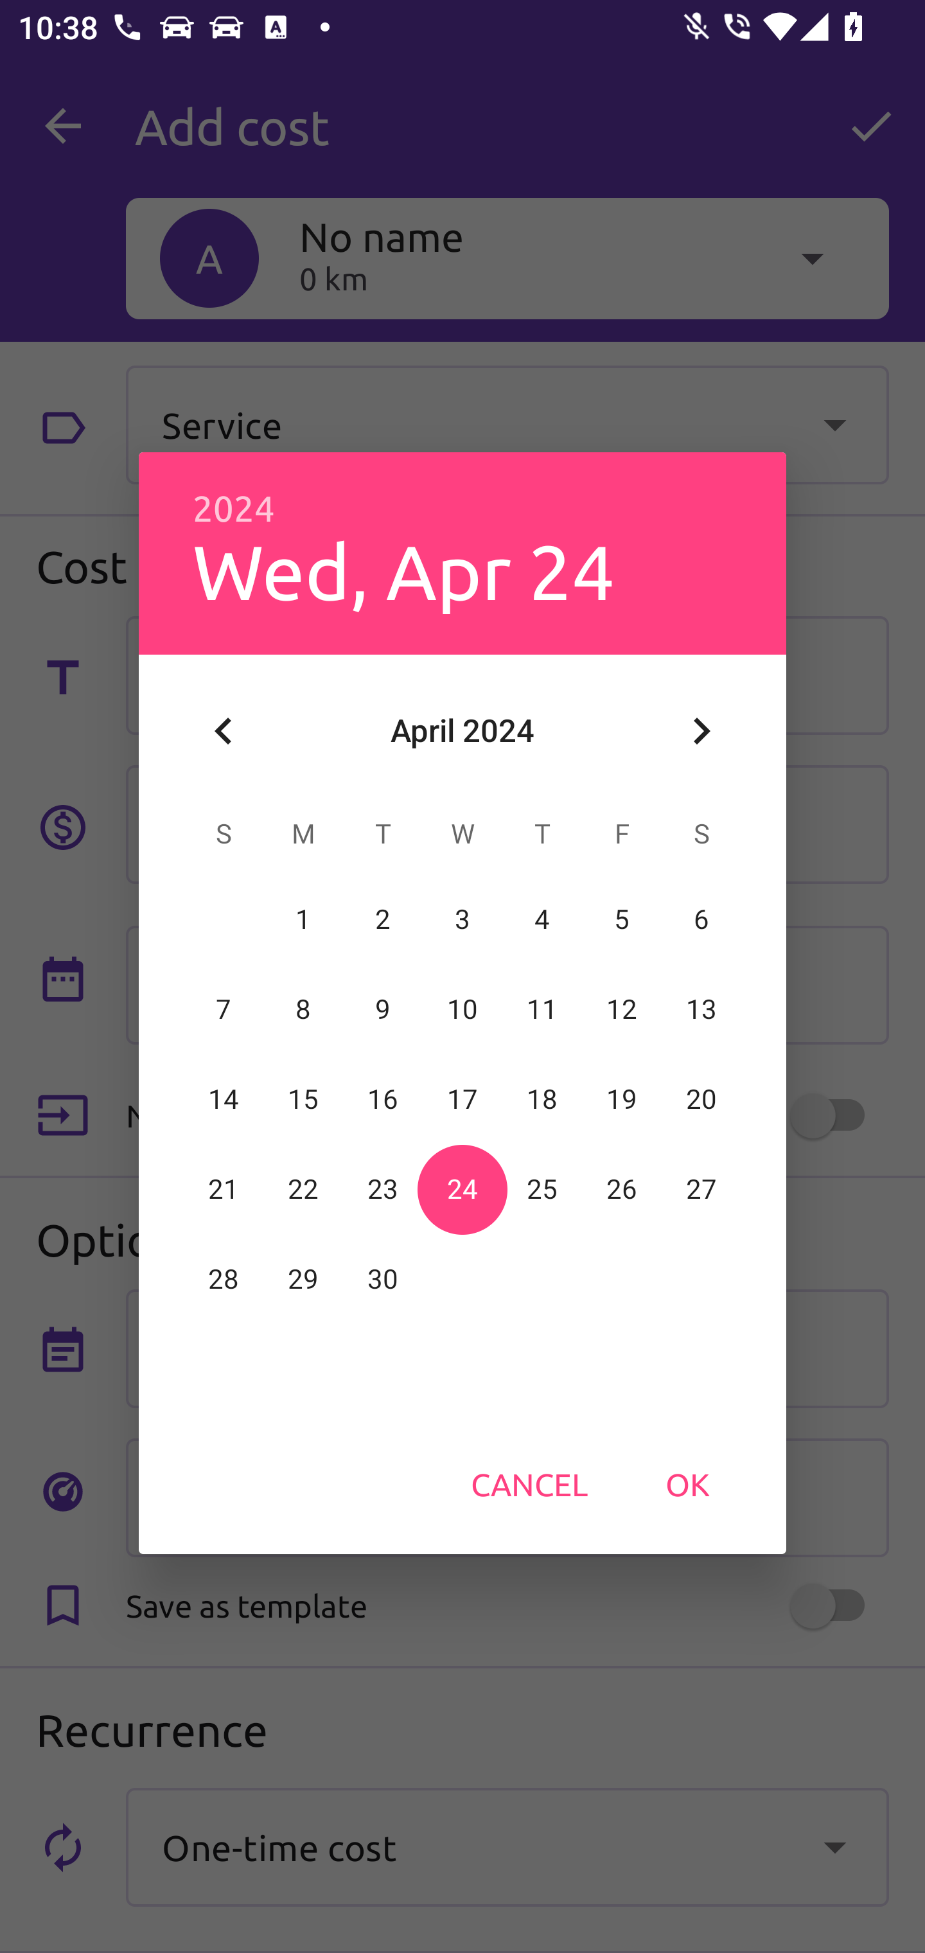  What do you see at coordinates (383, 1189) in the screenshot?
I see `23 23 April 2024` at bounding box center [383, 1189].